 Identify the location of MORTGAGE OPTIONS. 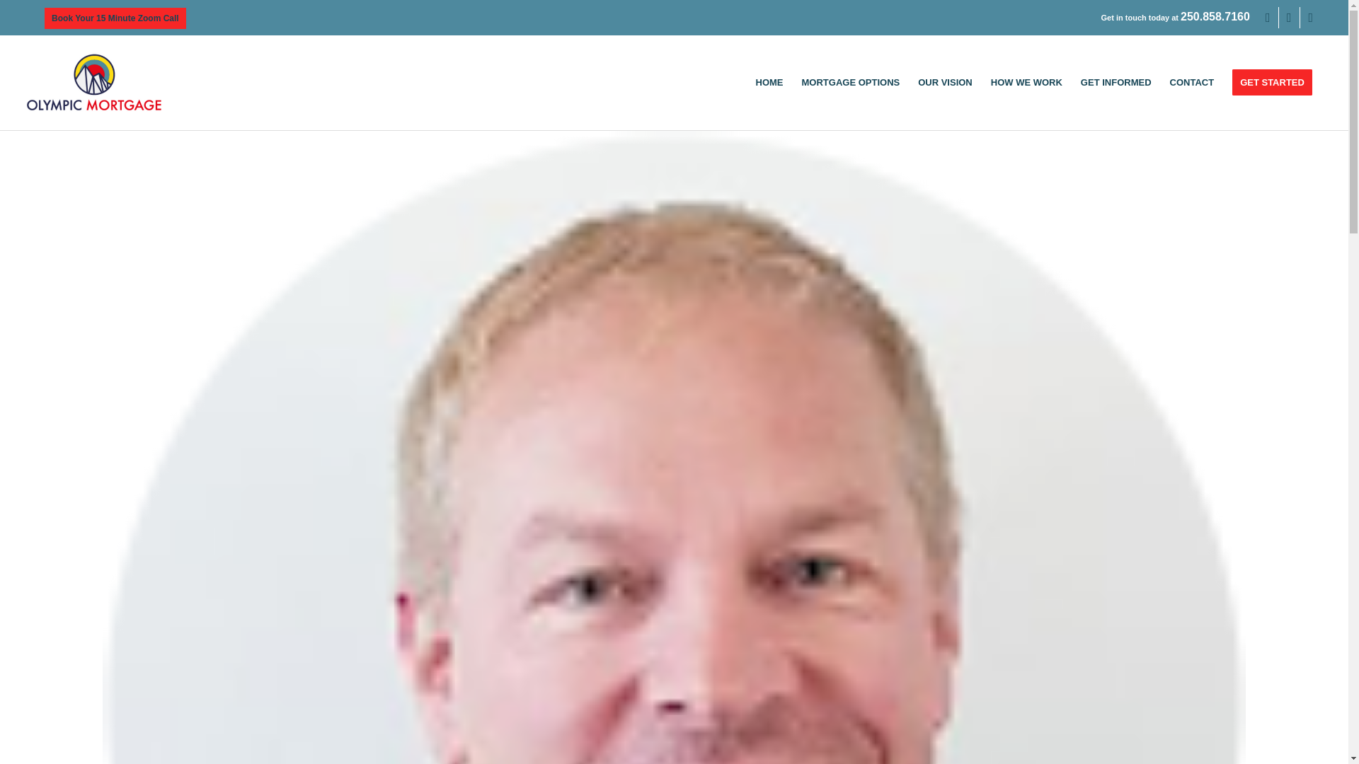
(851, 82).